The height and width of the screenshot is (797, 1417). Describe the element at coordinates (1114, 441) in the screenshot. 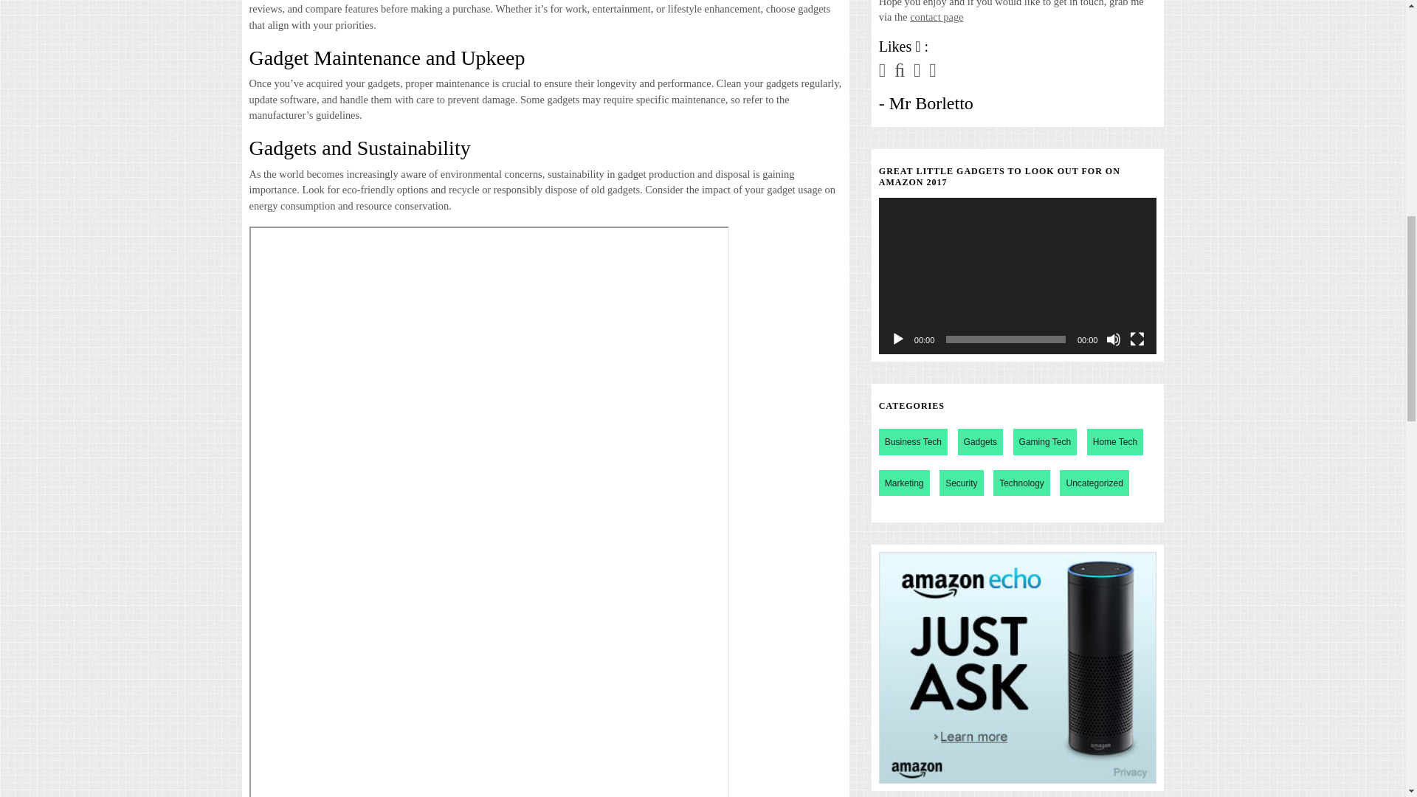

I see `Home Tech` at that location.